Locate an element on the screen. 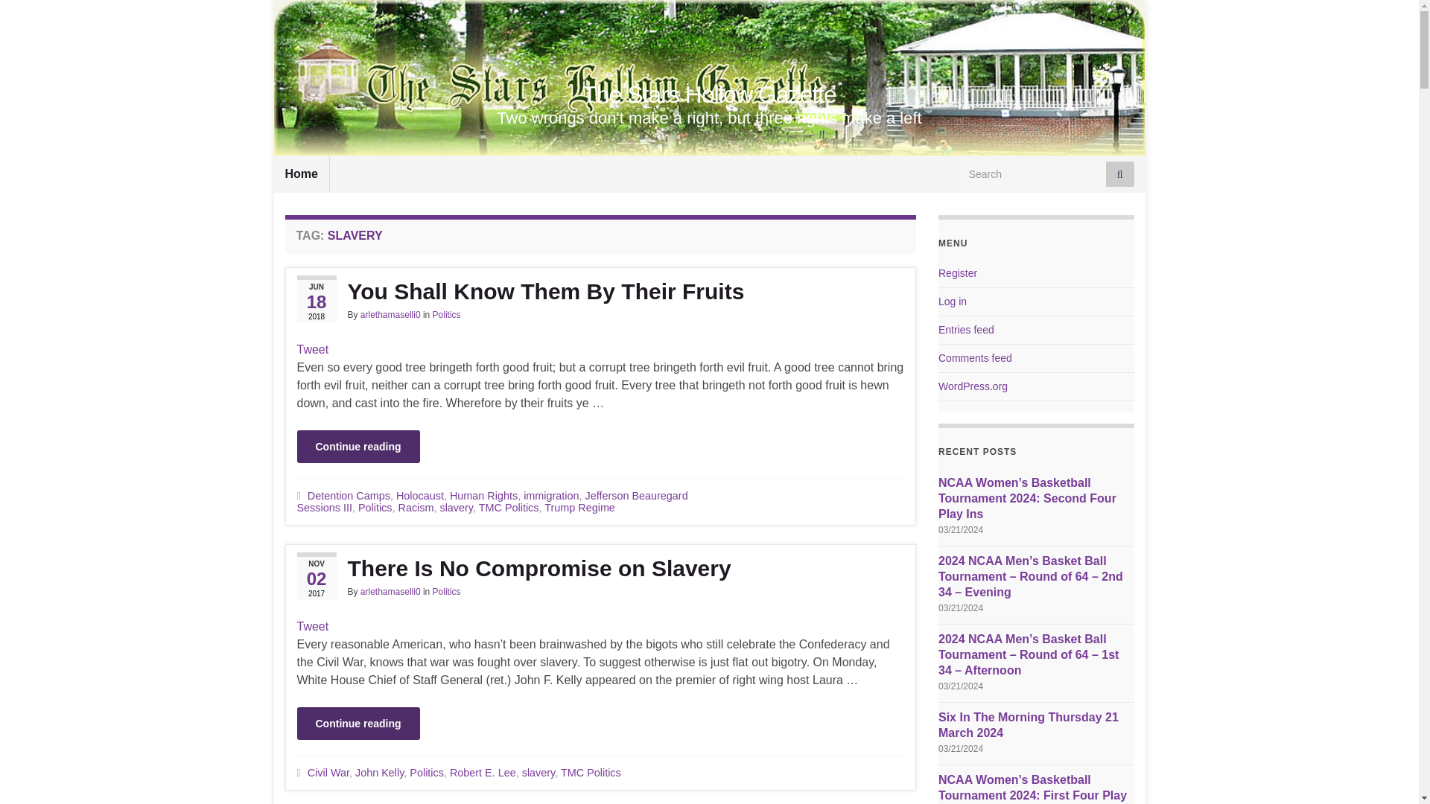 The width and height of the screenshot is (1430, 804). Politics is located at coordinates (375, 508).